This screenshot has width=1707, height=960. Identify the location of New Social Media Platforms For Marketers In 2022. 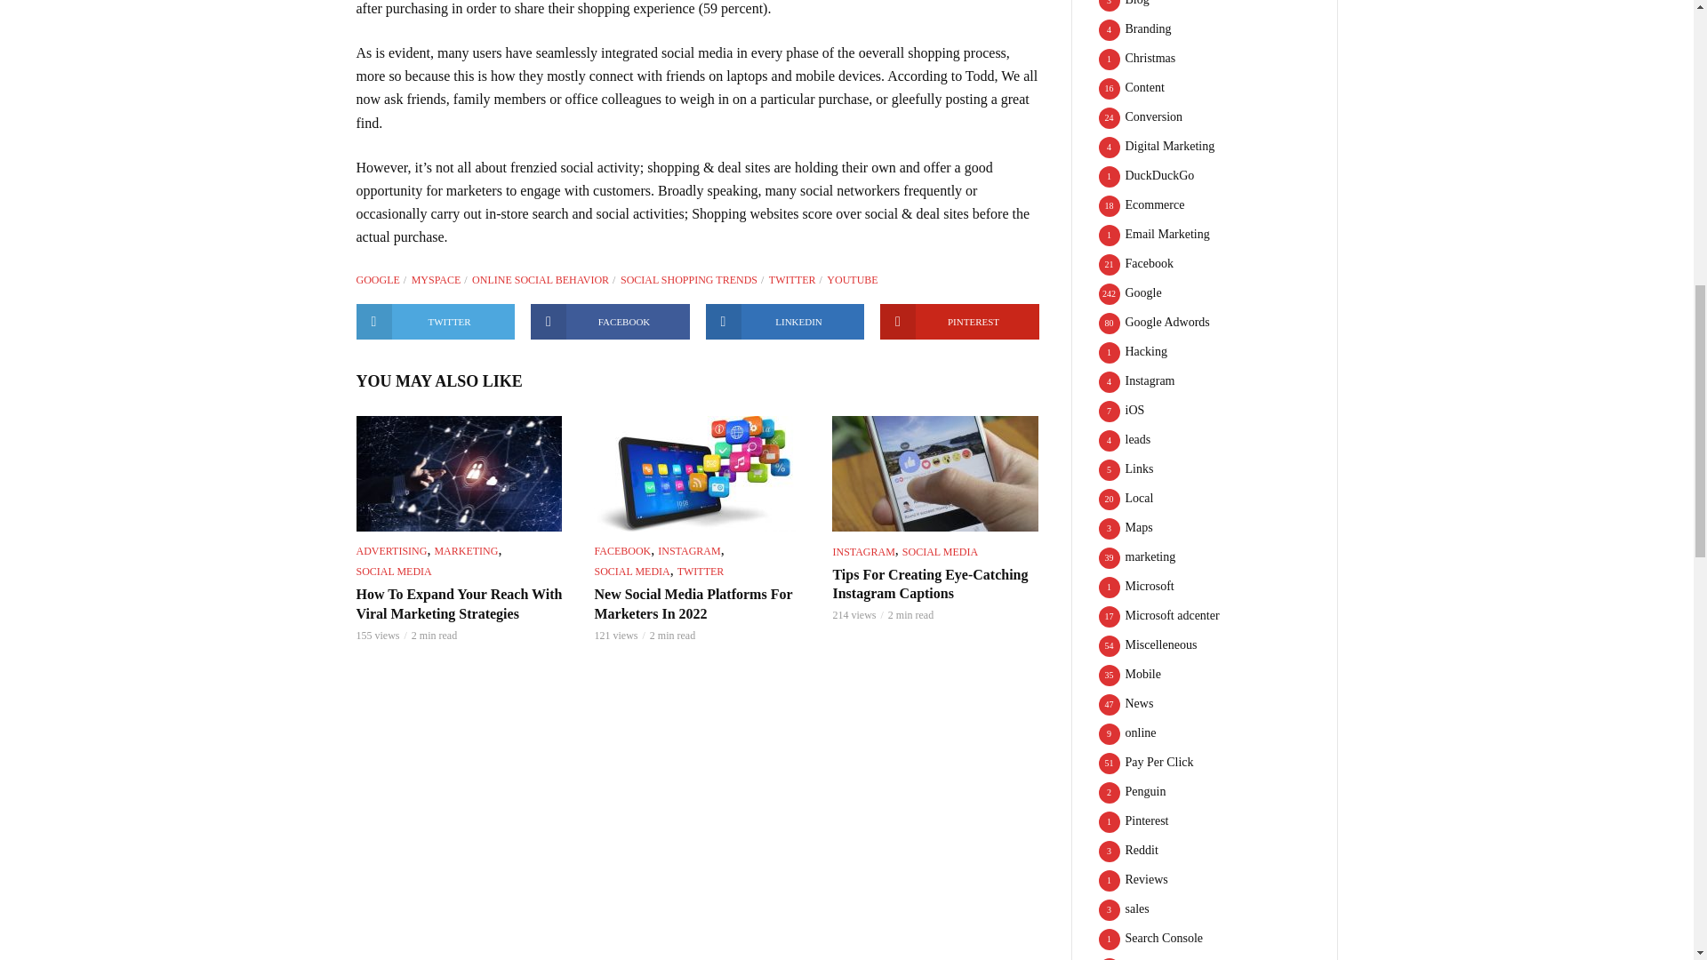
(697, 473).